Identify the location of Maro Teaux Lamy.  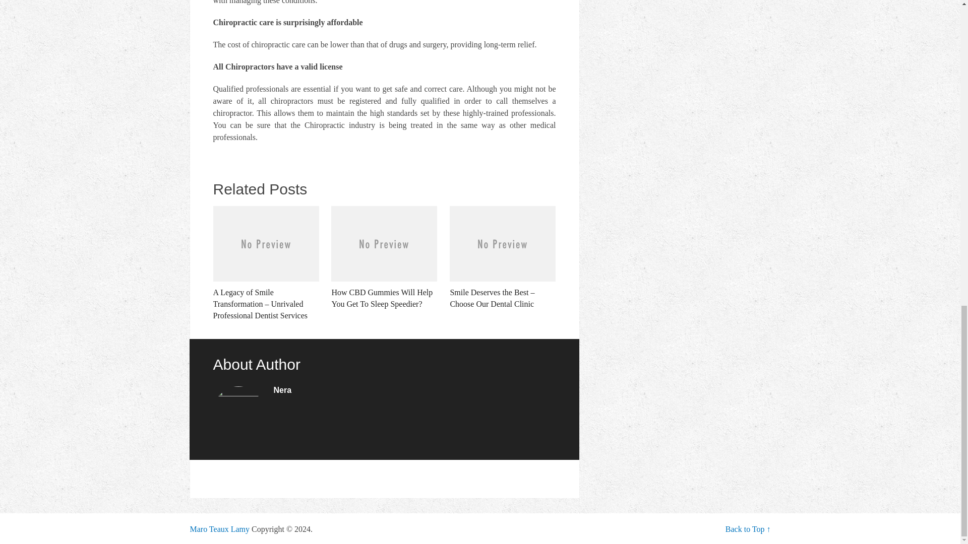
(220, 529).